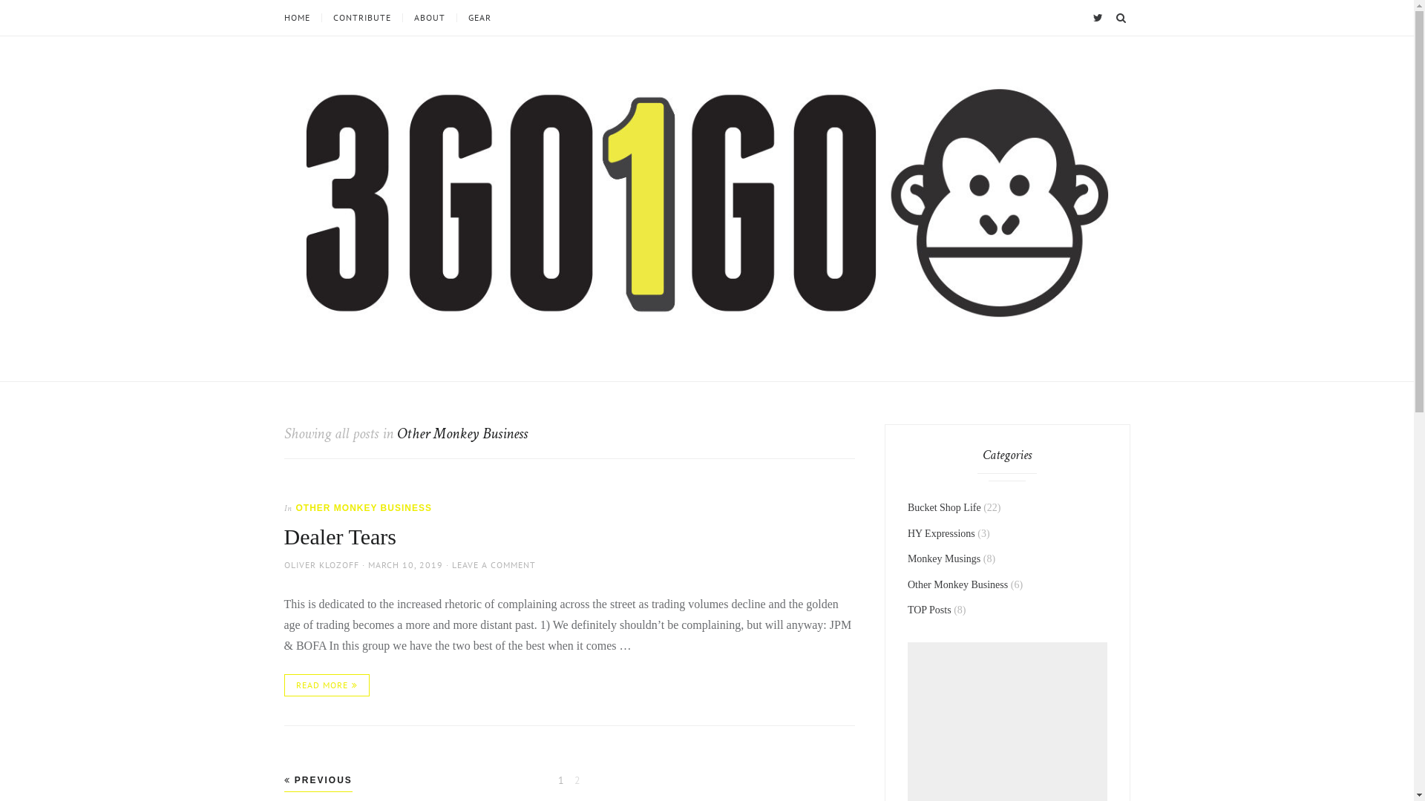 The height and width of the screenshot is (801, 1425). I want to click on HY Expressions, so click(941, 534).